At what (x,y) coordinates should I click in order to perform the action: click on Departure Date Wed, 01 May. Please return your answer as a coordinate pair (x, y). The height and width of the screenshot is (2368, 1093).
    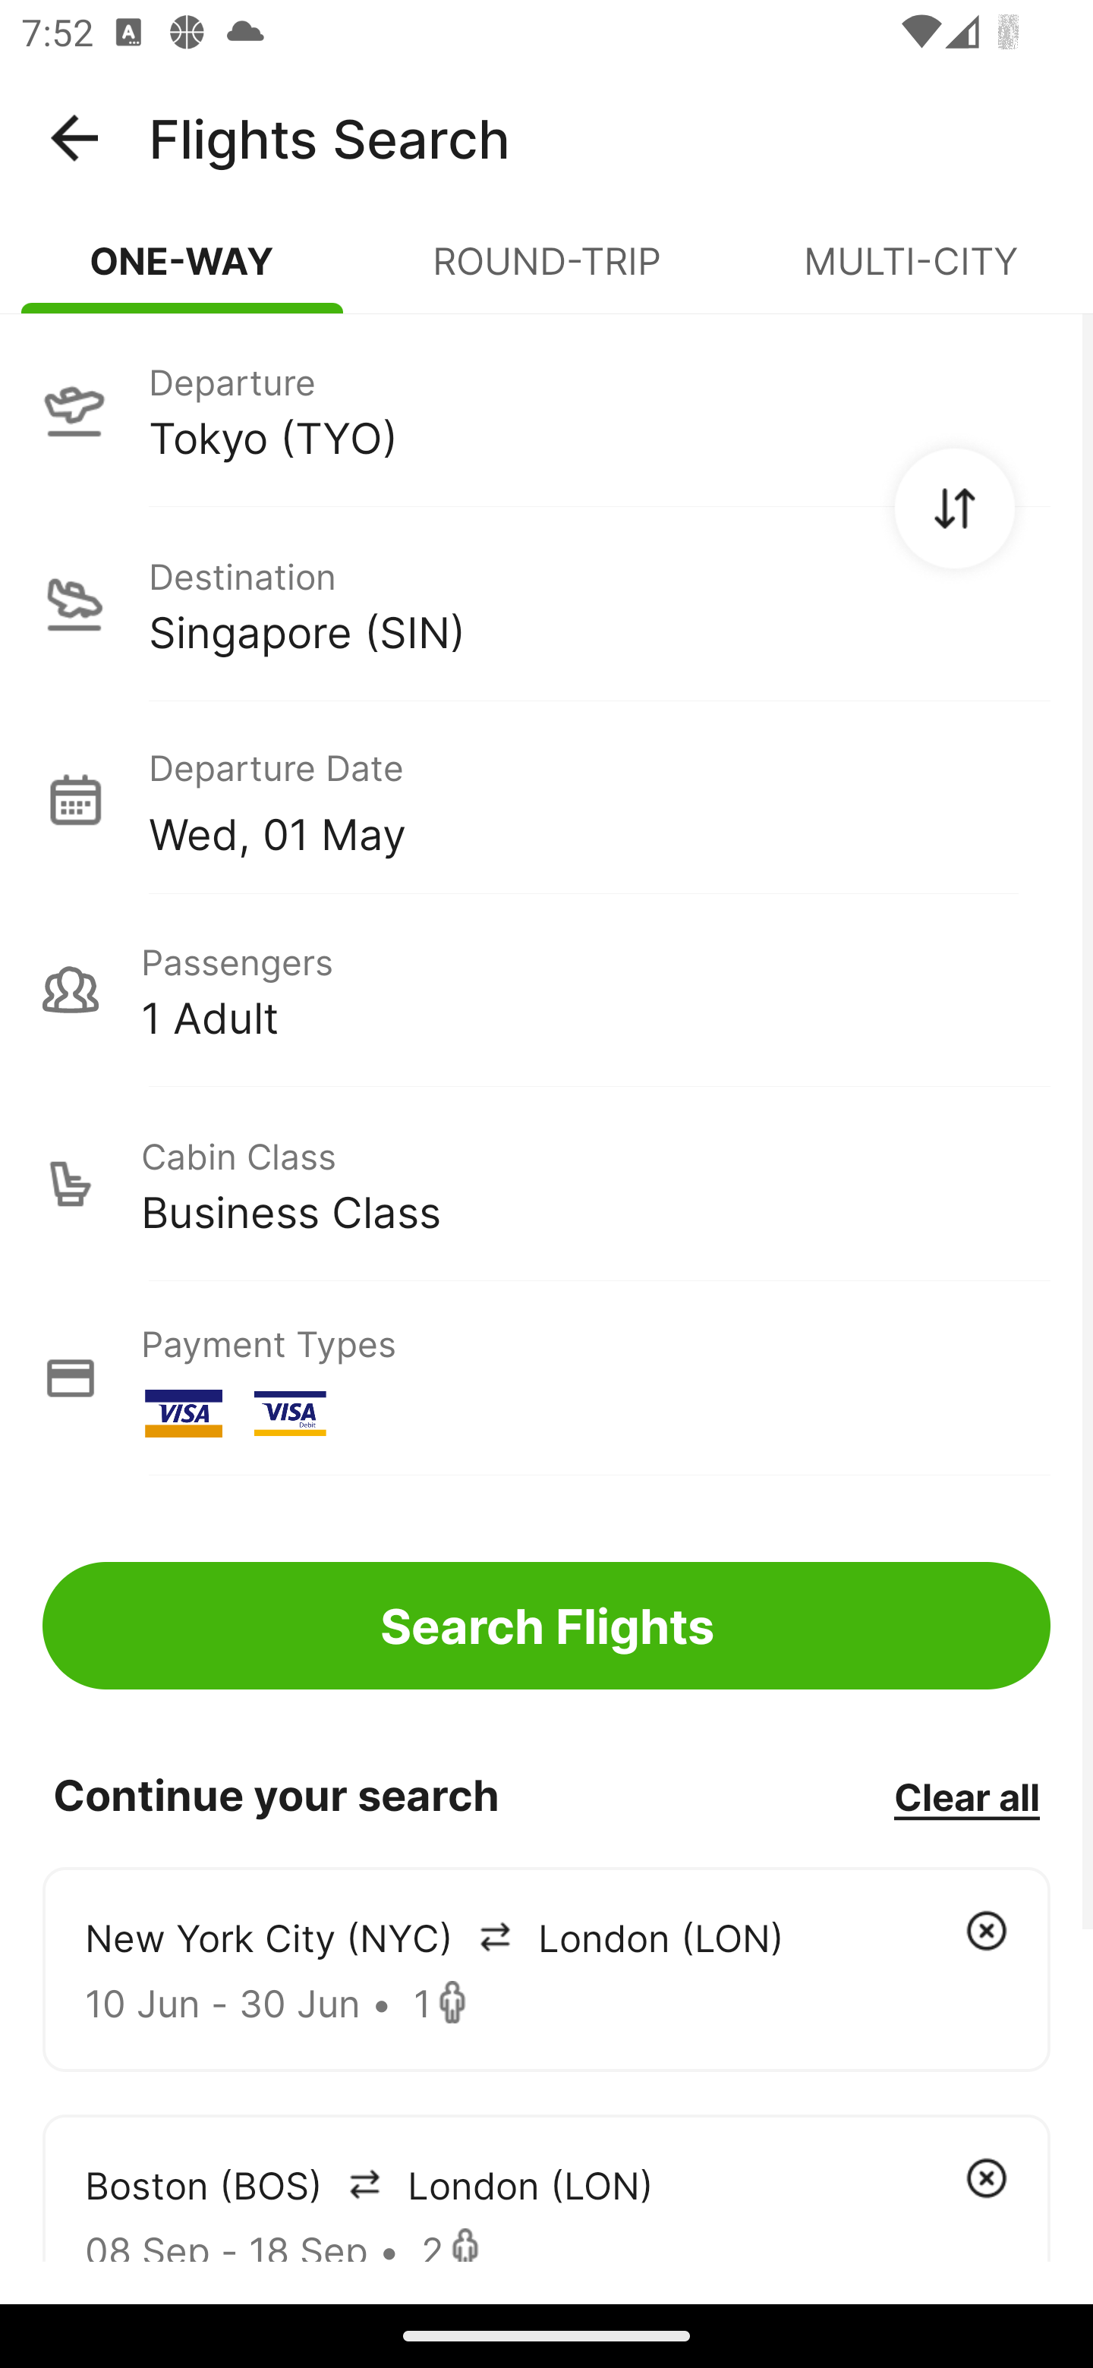
    Looking at the image, I should click on (599, 798).